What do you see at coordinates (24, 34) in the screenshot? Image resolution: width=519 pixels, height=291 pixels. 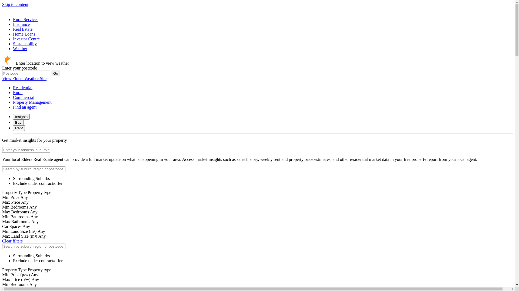 I see `Home Loans` at bounding box center [24, 34].